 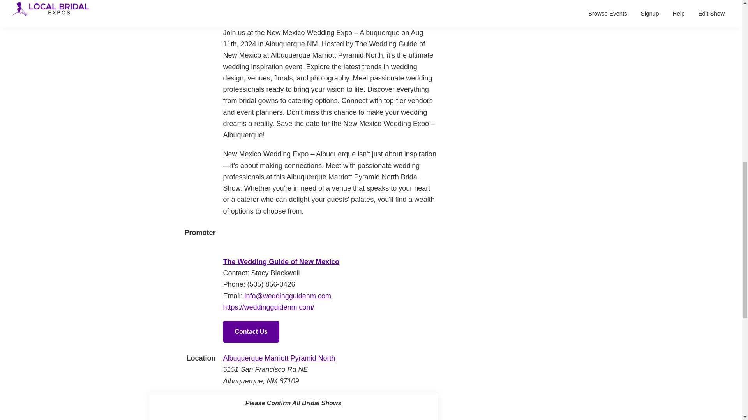 I want to click on Map to Albuquerque Marriott Pyramid North, so click(x=279, y=358).